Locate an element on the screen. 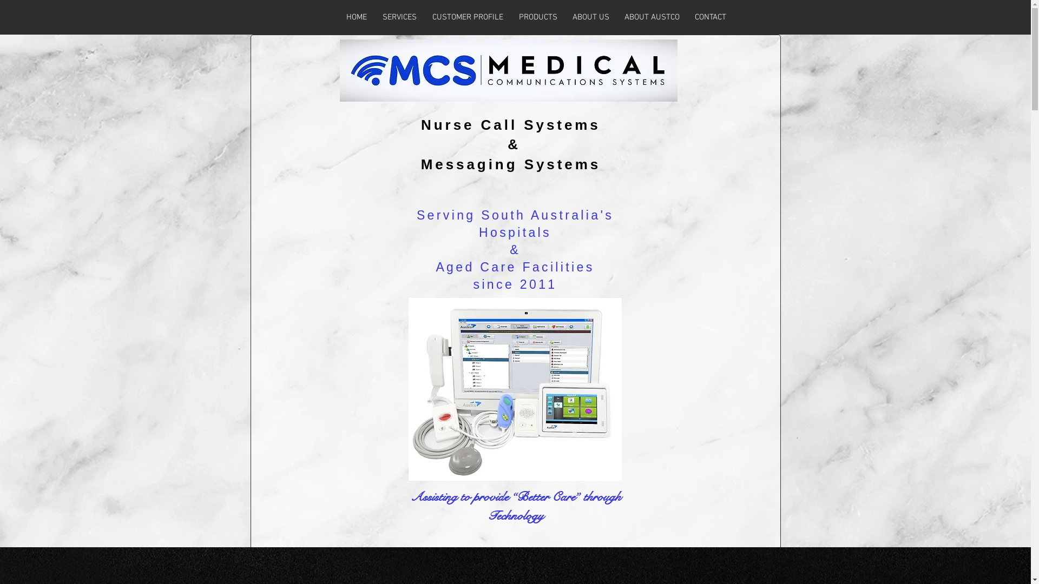 The image size is (1039, 584). Tacera PC Image.jpg is located at coordinates (515, 389).